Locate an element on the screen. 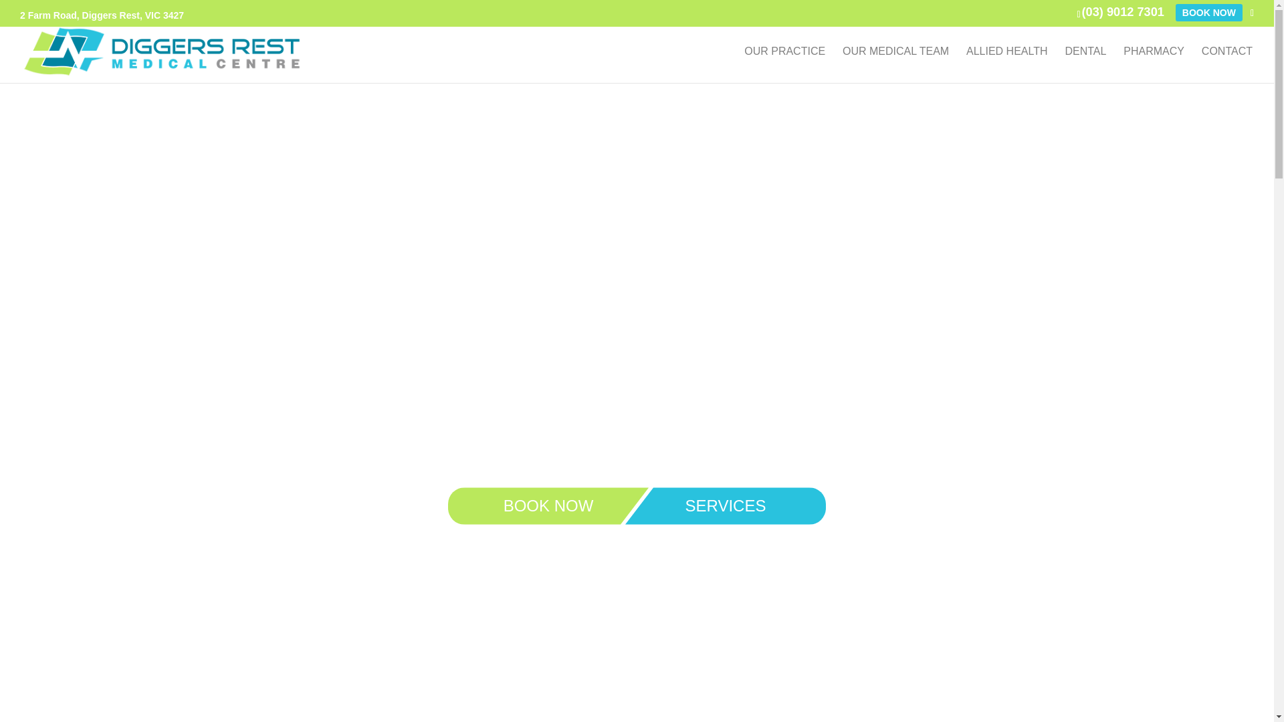 The width and height of the screenshot is (1284, 722). 2 Farm Road, Diggers Rest, VIC 3427 is located at coordinates (102, 17).